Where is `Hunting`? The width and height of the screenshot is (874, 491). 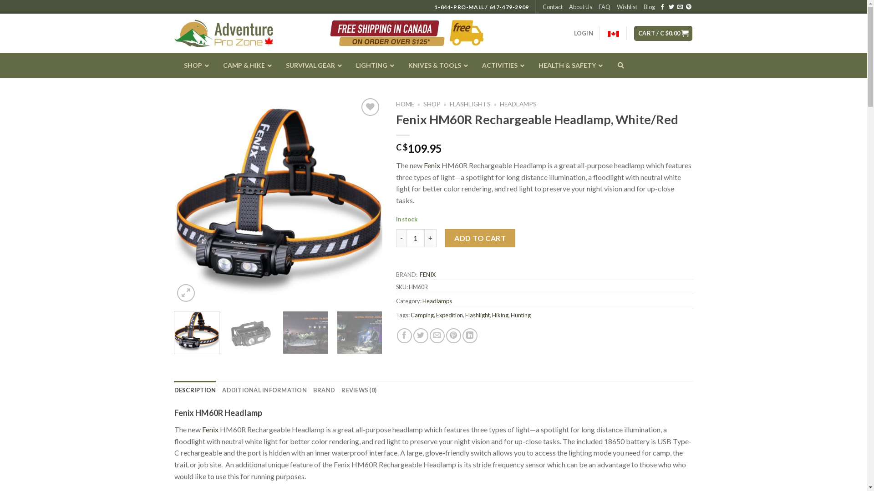 Hunting is located at coordinates (521, 315).